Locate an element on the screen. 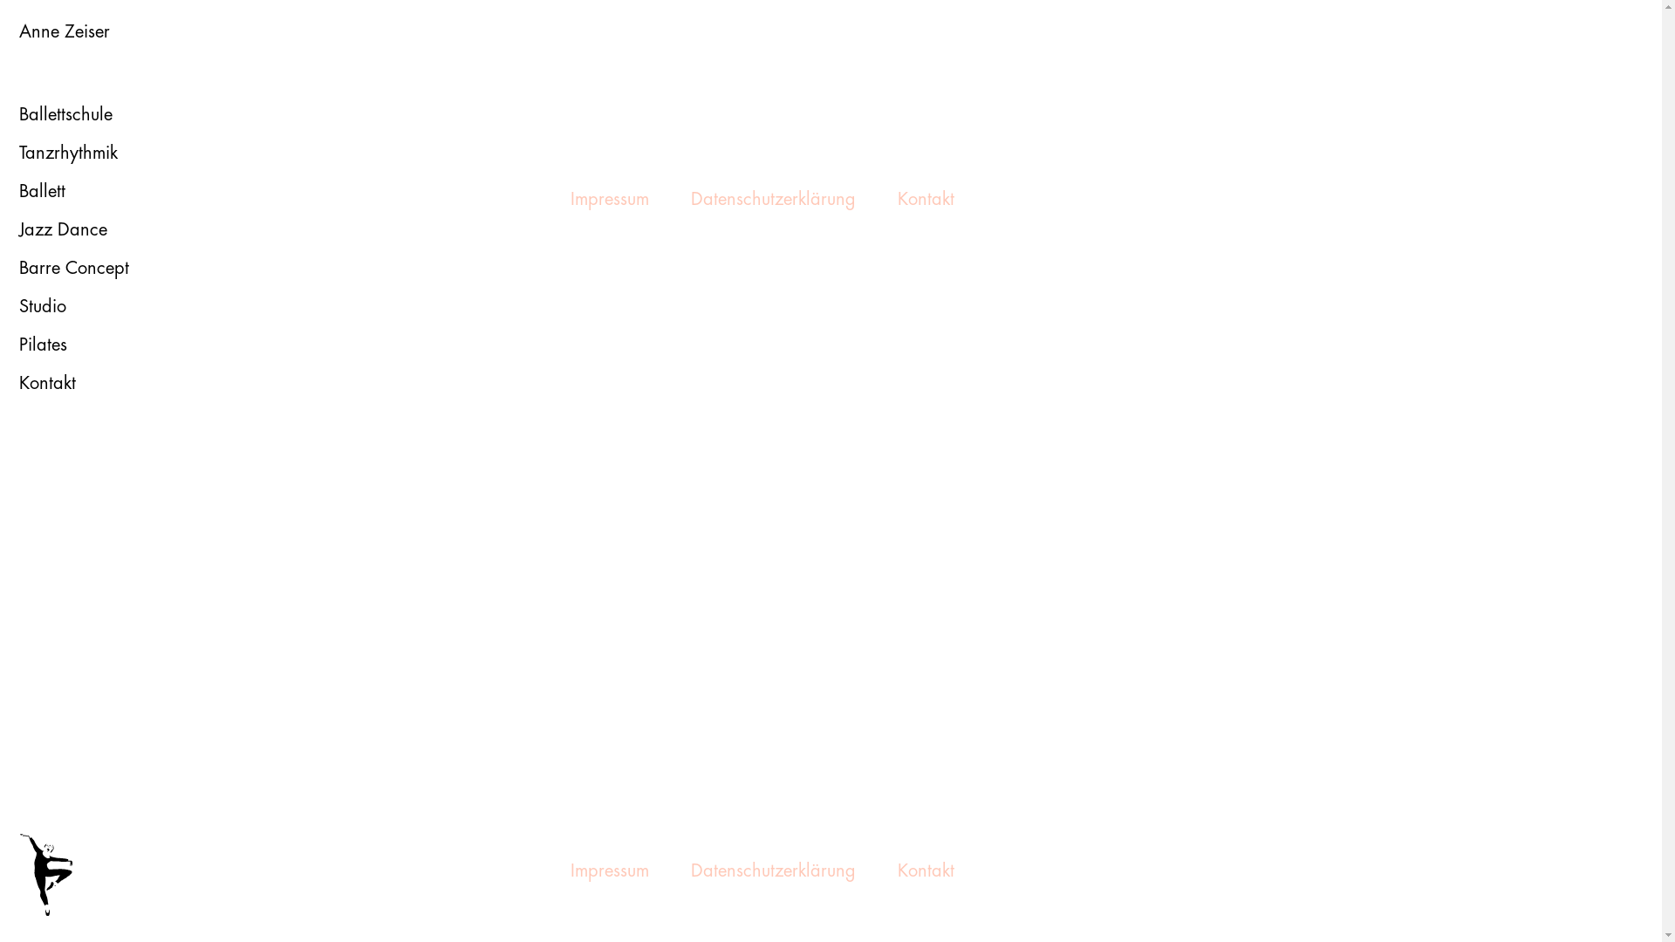 The image size is (1675, 942). Kontakt is located at coordinates (47, 384).